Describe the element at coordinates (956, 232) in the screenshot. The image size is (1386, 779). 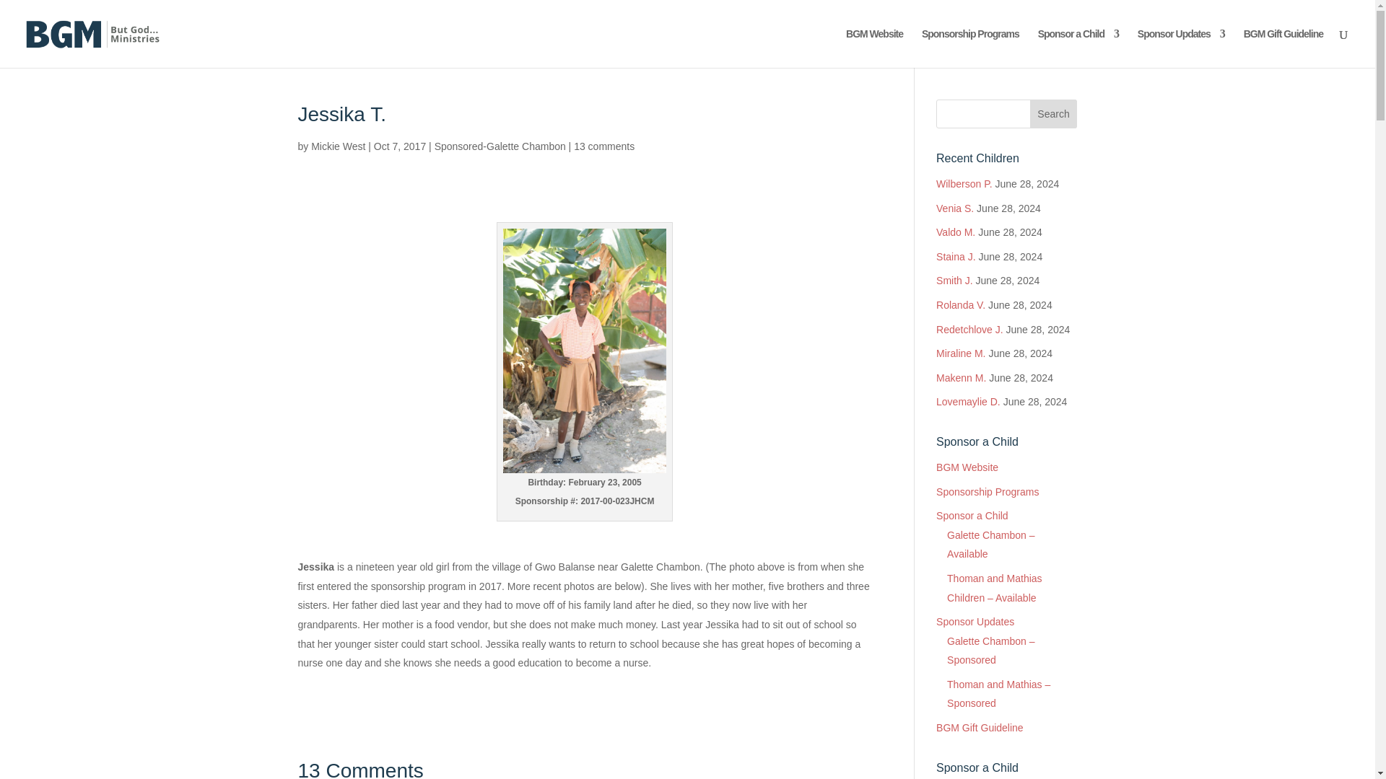
I see `Valdo M.` at that location.